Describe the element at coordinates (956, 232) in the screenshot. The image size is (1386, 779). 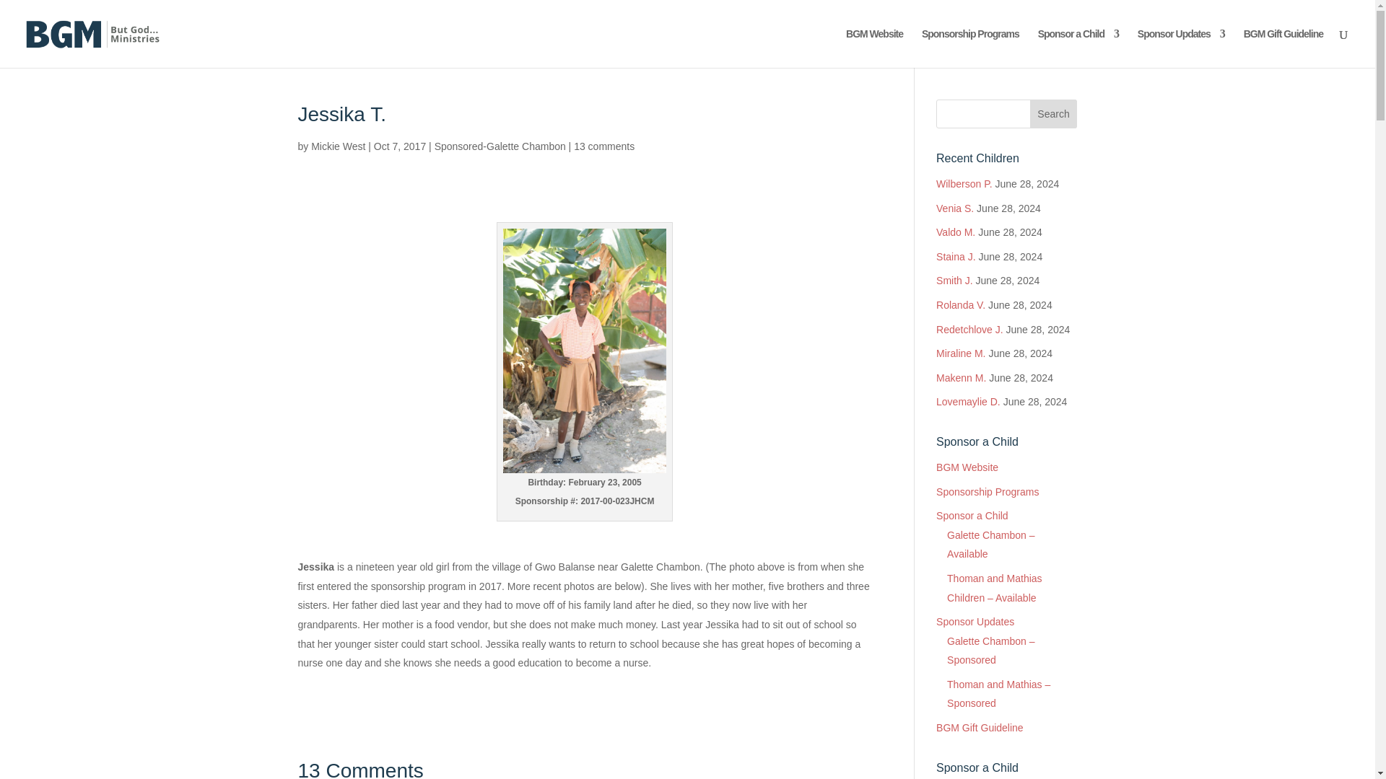
I see `Valdo M.` at that location.